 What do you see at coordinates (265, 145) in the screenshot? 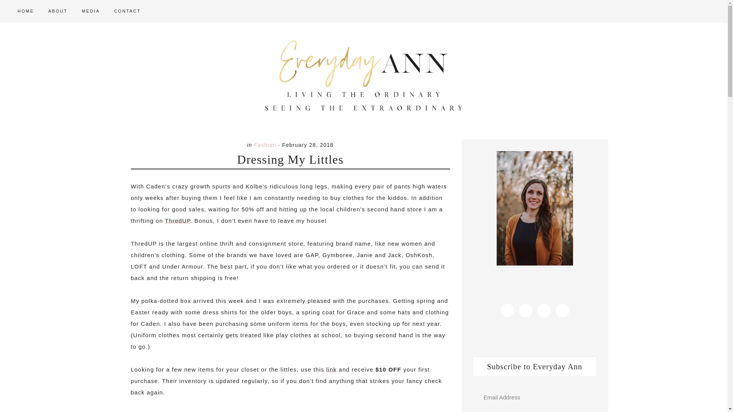
I see `Fashion` at bounding box center [265, 145].